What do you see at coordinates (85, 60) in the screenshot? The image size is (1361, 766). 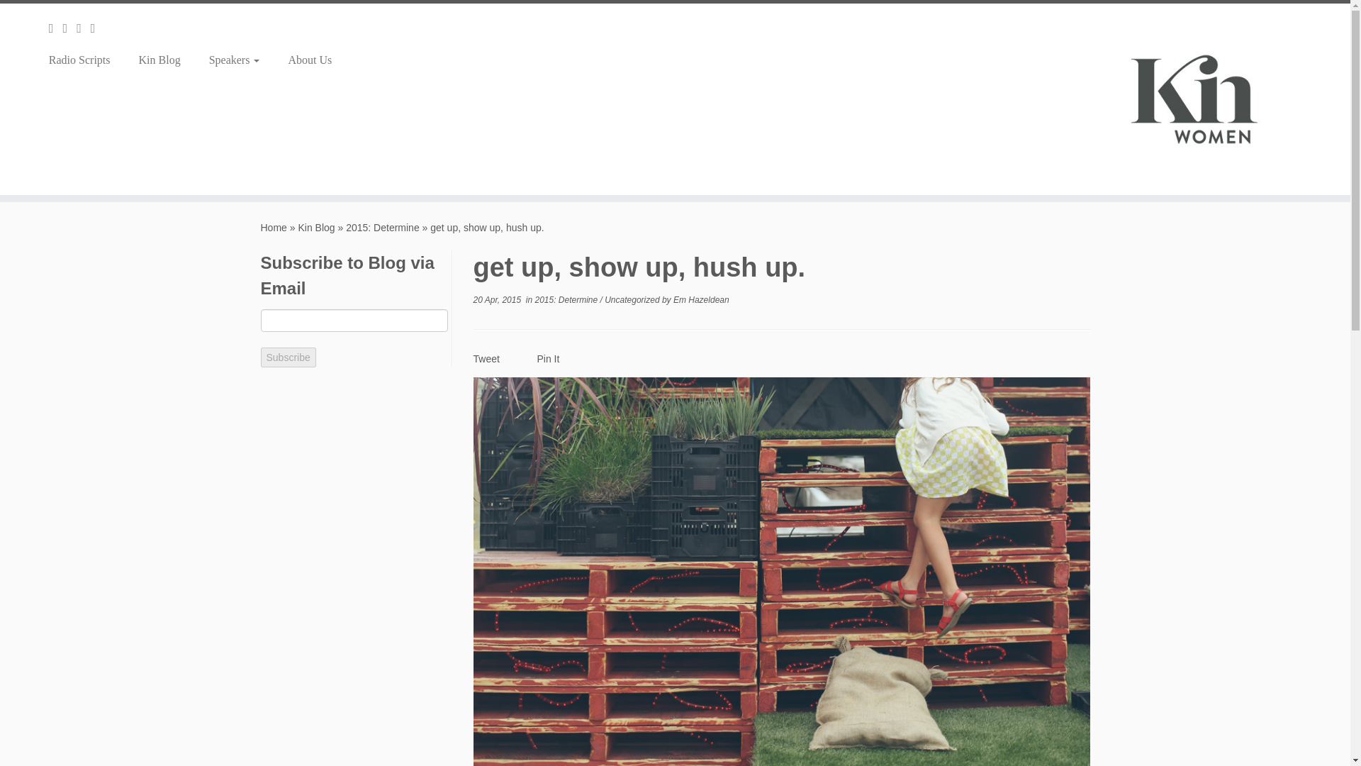 I see `Radio Scripts` at bounding box center [85, 60].